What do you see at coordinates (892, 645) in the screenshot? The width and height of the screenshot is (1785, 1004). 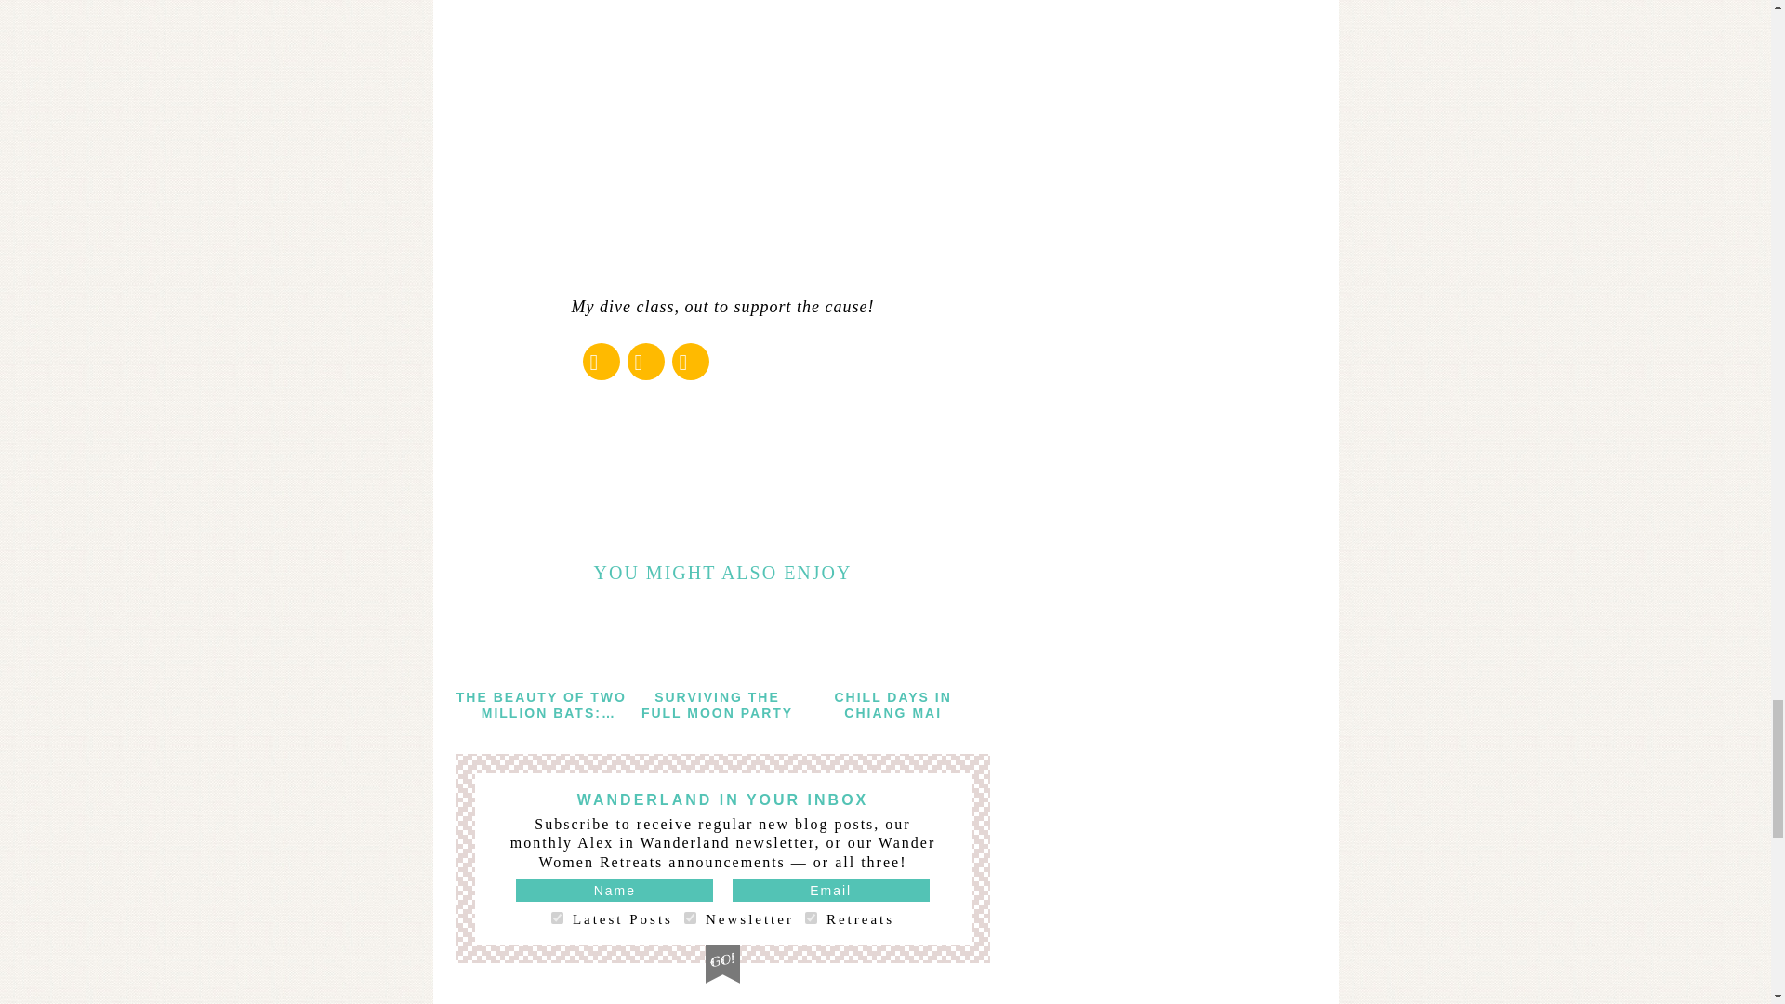 I see `read more` at bounding box center [892, 645].